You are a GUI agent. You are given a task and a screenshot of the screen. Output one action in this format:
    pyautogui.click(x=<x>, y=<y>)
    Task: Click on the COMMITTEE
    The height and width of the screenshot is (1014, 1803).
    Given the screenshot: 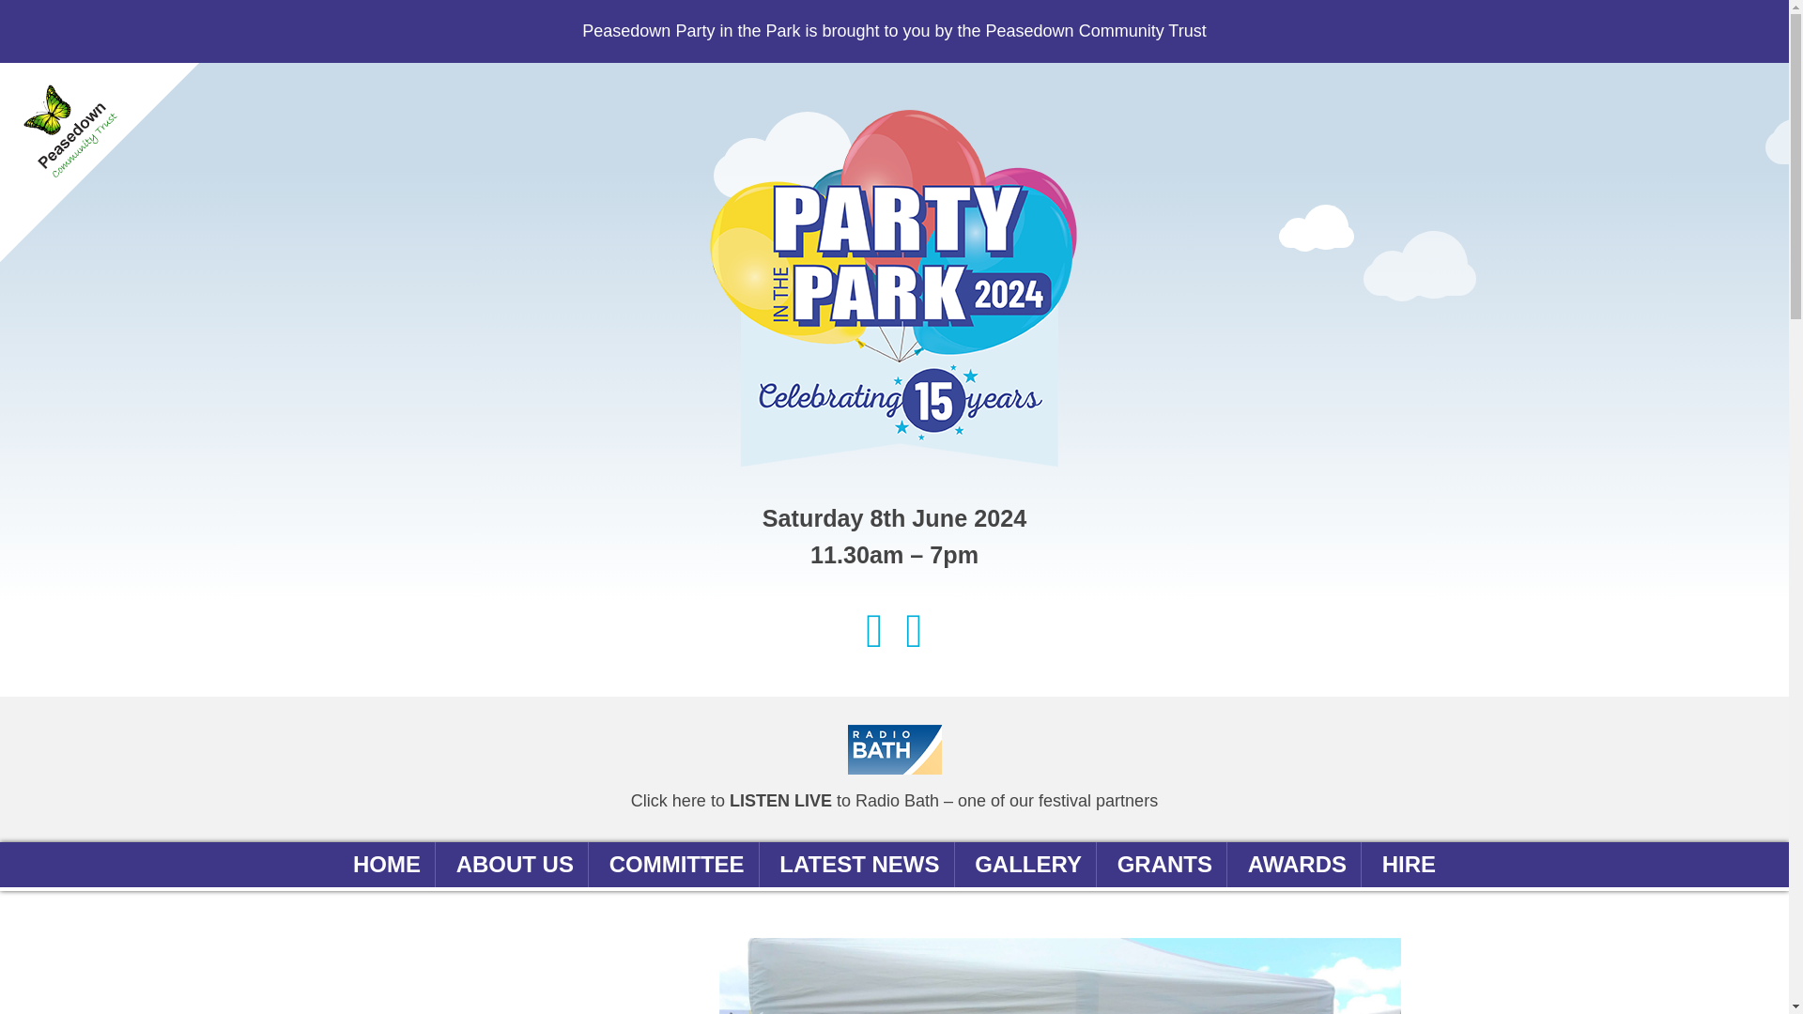 What is the action you would take?
    pyautogui.click(x=676, y=864)
    